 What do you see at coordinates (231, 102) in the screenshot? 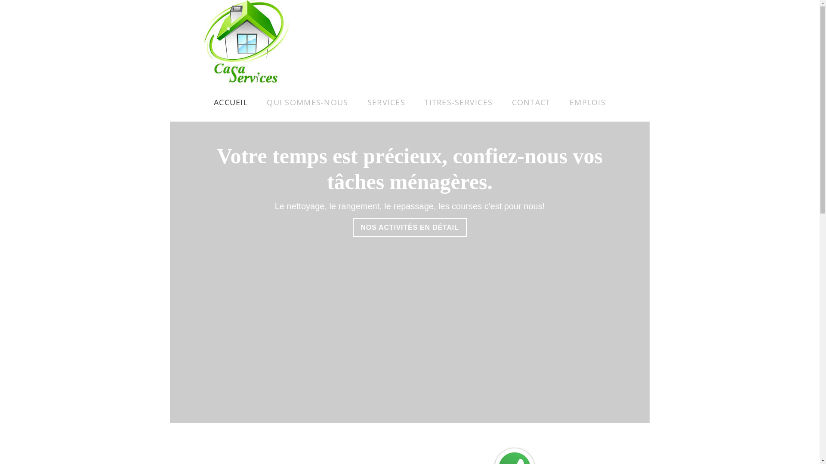
I see `ACCUEIL` at bounding box center [231, 102].